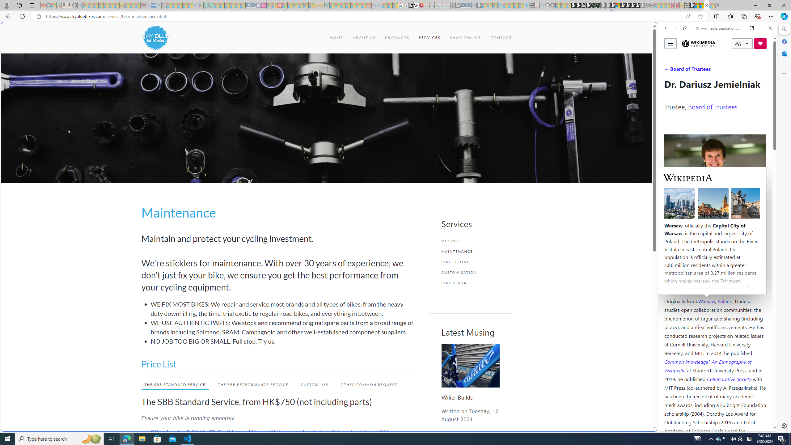 The height and width of the screenshot is (445, 791). What do you see at coordinates (702, 5) in the screenshot?
I see `Earth has six continents not seven, radical new study claims` at bounding box center [702, 5].